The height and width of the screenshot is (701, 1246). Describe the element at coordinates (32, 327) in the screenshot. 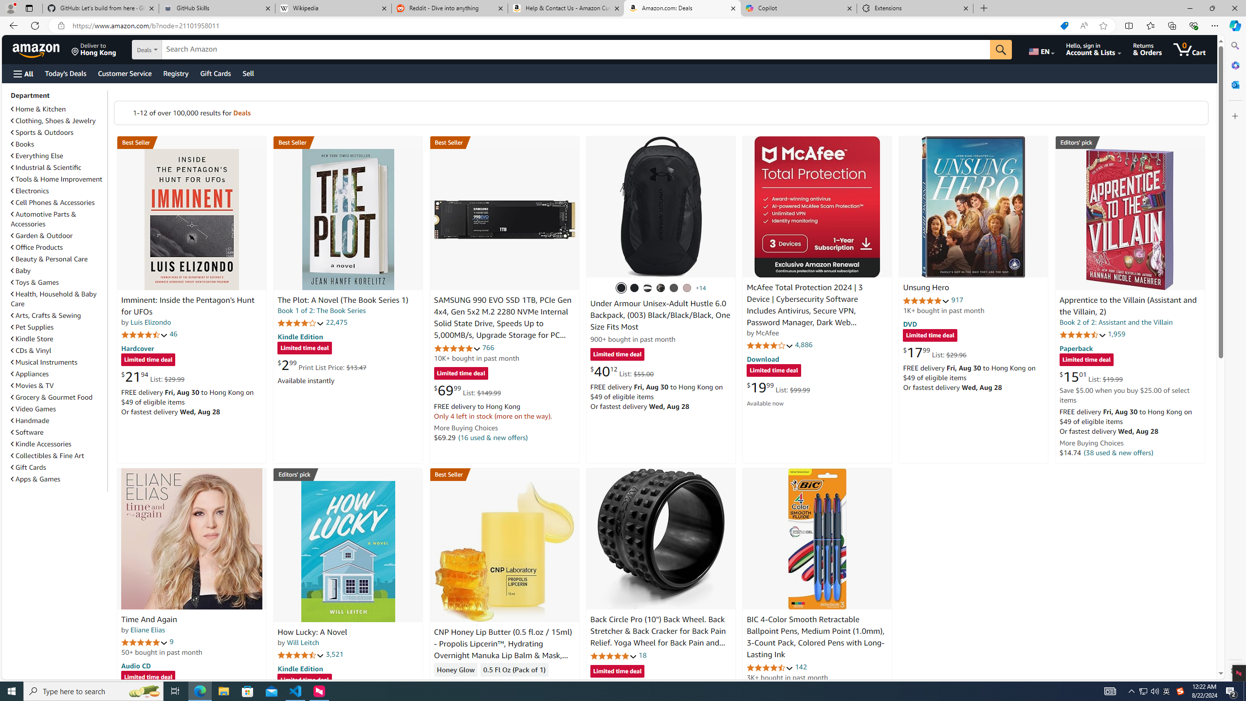

I see `Pet Supplies` at that location.